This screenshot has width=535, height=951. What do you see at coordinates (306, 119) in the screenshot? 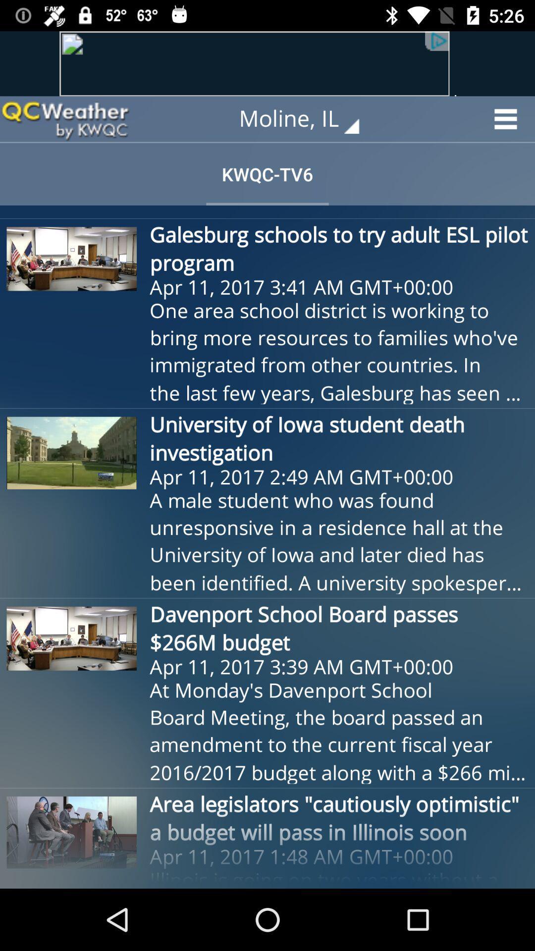
I see `flip until moline, il item` at bounding box center [306, 119].